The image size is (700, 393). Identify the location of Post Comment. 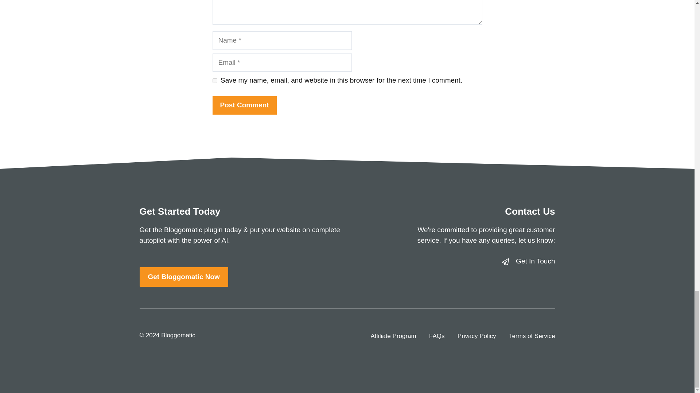
(244, 105).